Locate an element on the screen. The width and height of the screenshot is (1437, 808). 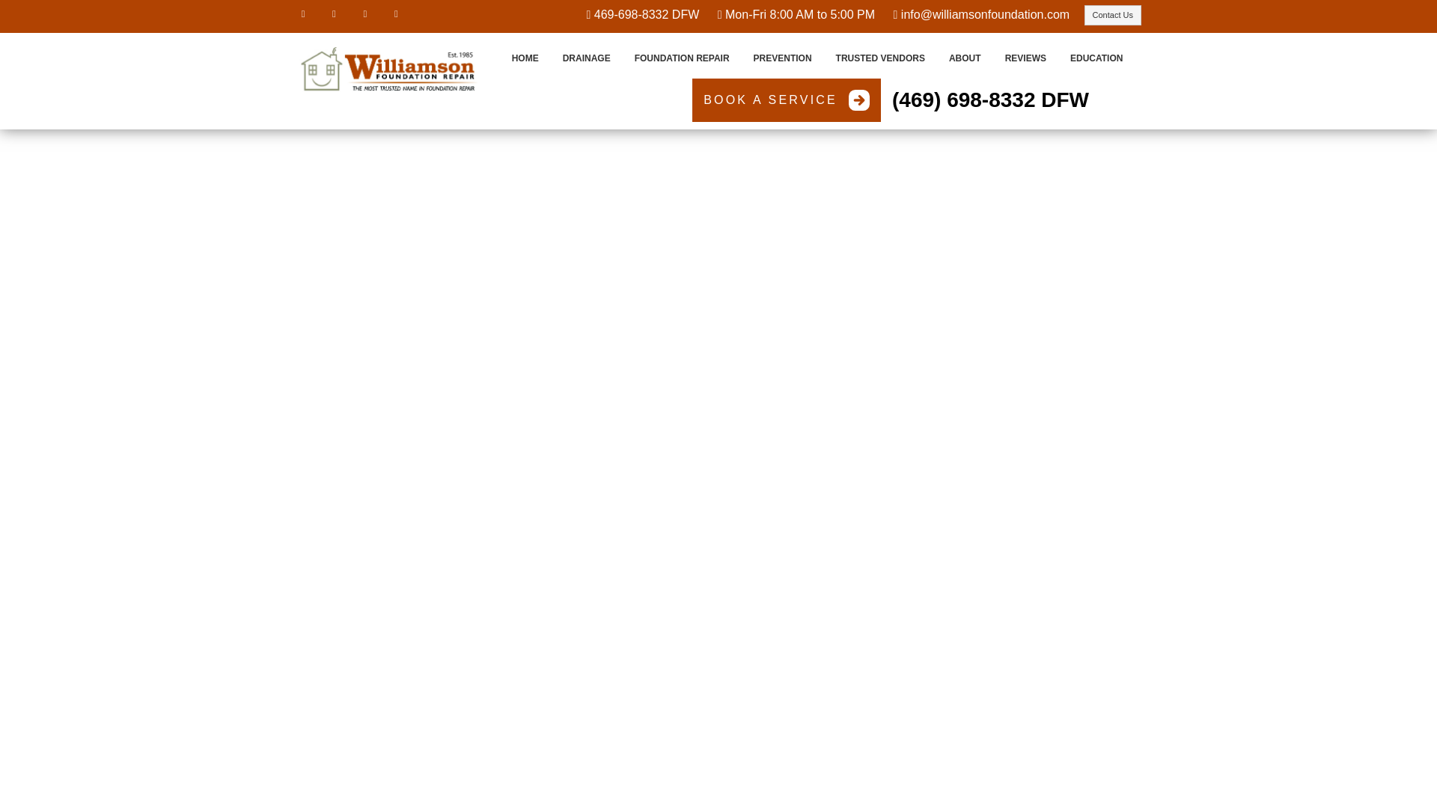
Contact Us is located at coordinates (1112, 15).